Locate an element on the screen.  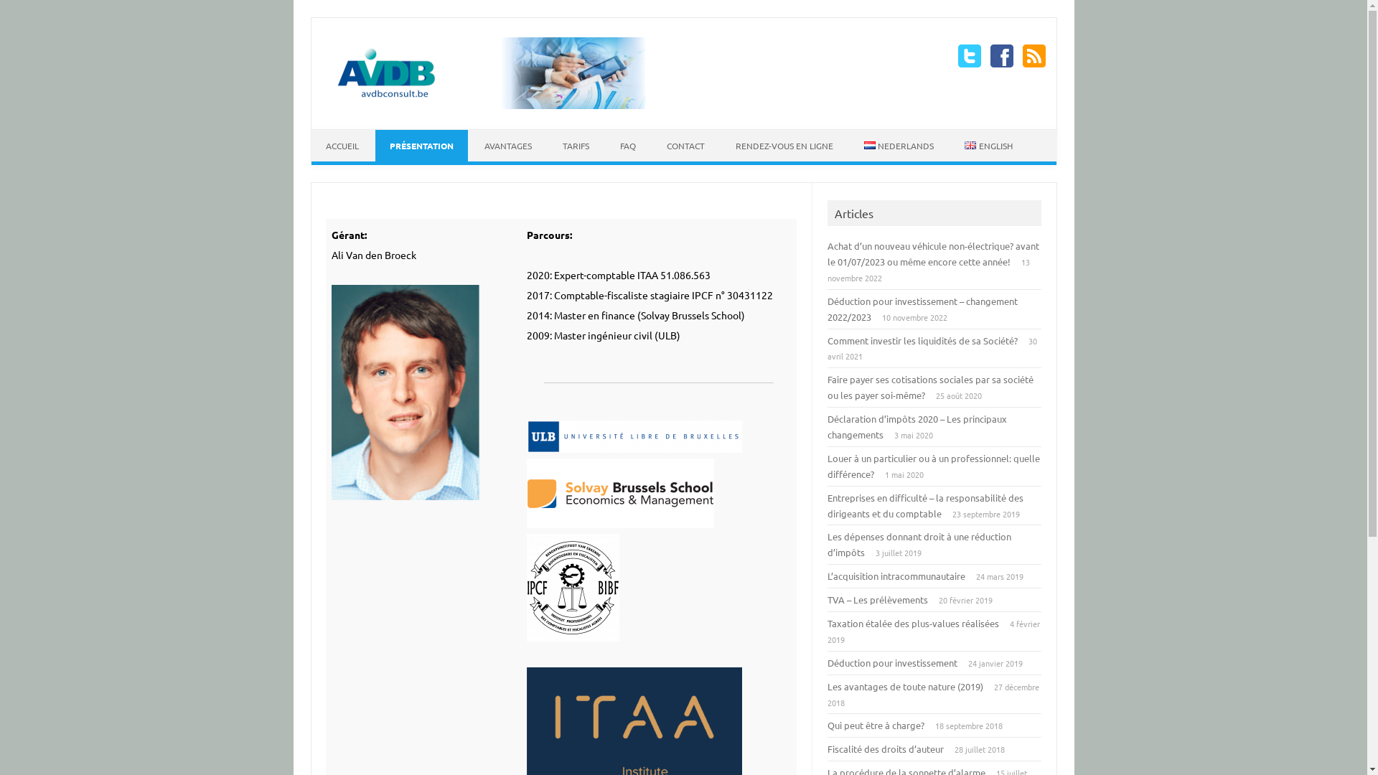
CONTACT is located at coordinates (685, 146).